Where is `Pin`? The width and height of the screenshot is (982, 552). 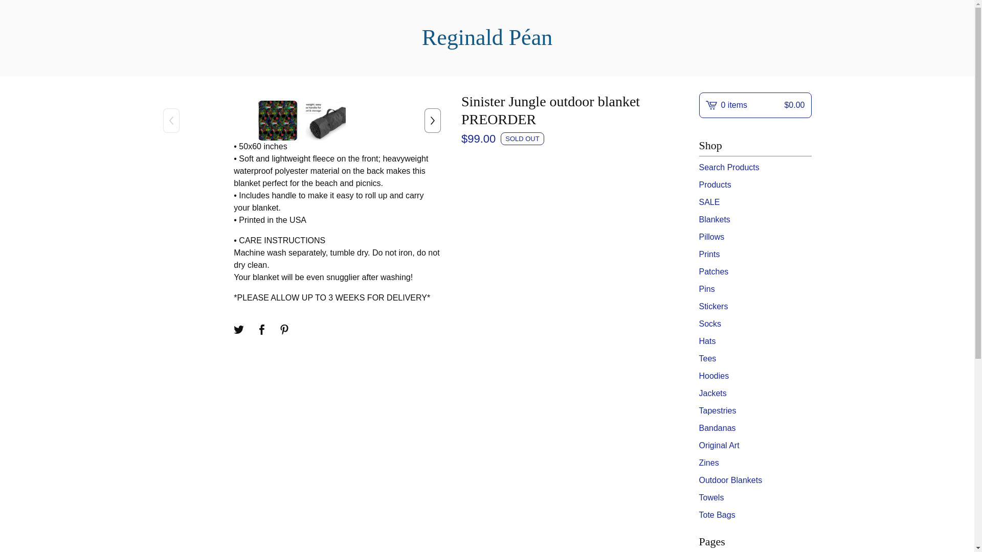 Pin is located at coordinates (284, 329).